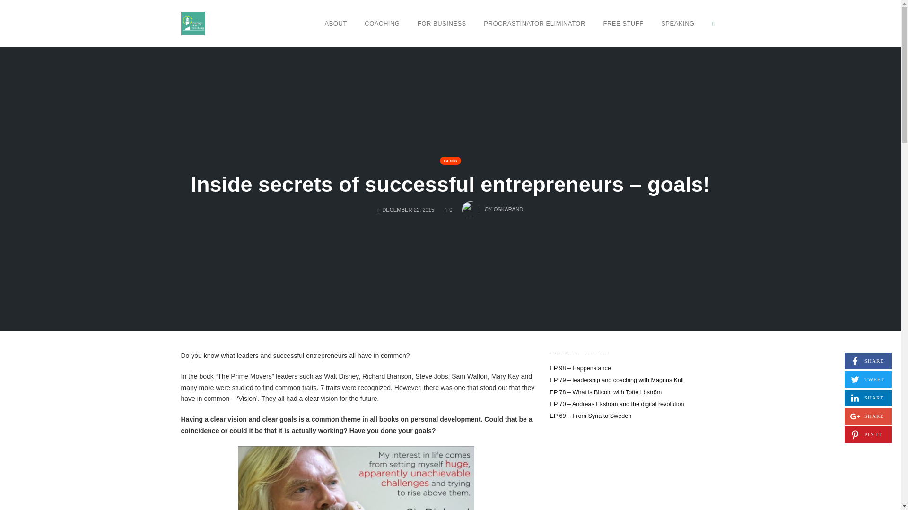 The image size is (908, 510). Describe the element at coordinates (192, 23) in the screenshot. I see `BLOG` at that location.